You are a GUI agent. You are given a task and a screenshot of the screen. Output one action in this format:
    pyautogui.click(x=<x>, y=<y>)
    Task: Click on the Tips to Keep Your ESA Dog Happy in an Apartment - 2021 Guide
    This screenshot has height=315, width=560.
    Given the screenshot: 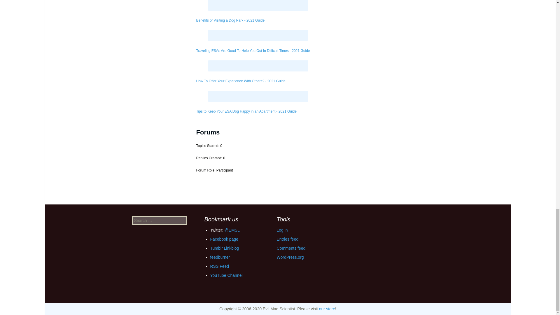 What is the action you would take?
    pyautogui.click(x=246, y=111)
    